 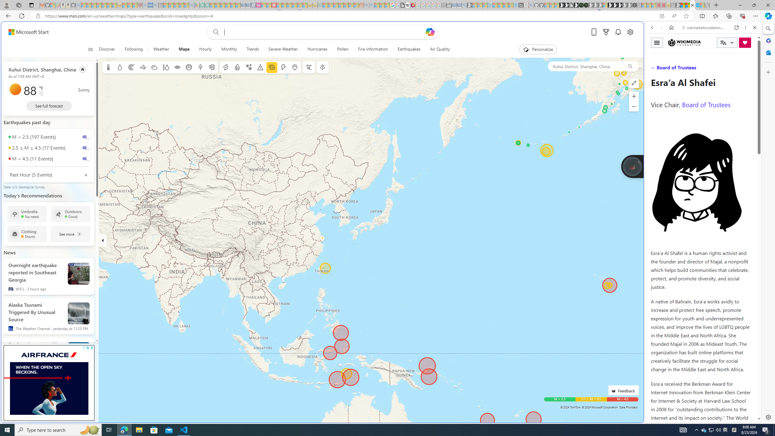 What do you see at coordinates (189, 67) in the screenshot?
I see `Sea level pressure` at bounding box center [189, 67].